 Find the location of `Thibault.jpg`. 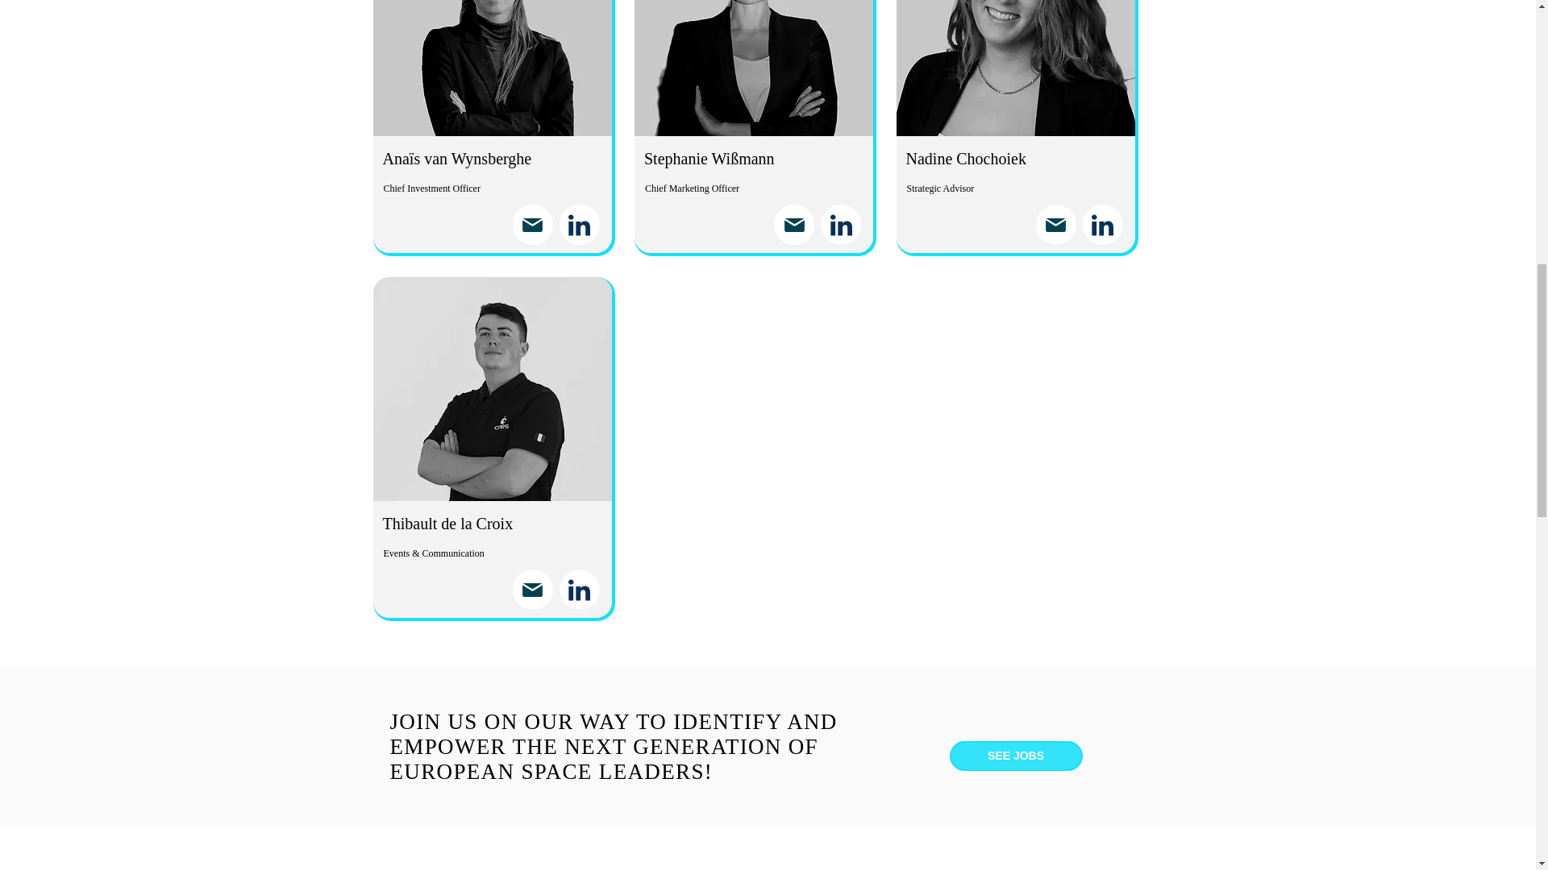

Thibault.jpg is located at coordinates (492, 389).